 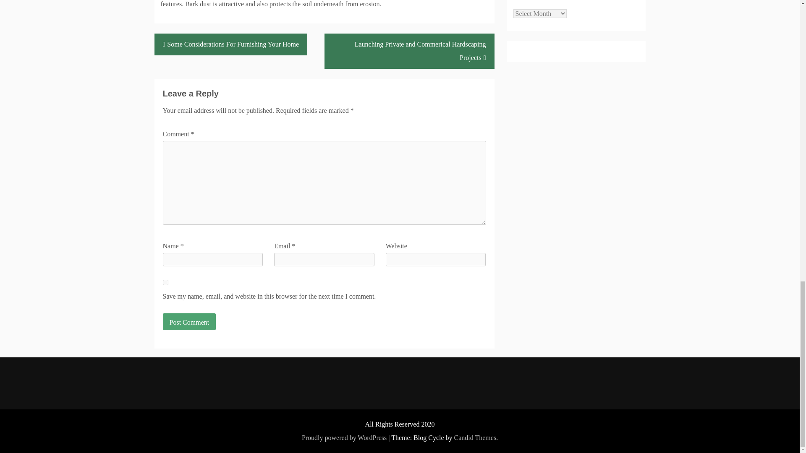 What do you see at coordinates (231, 44) in the screenshot?
I see `Some Considerations For Furnishing Your Home` at bounding box center [231, 44].